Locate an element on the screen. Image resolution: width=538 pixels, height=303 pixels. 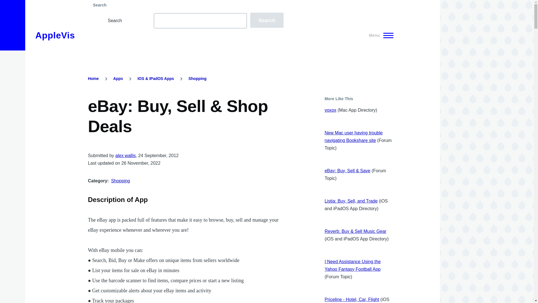
Home is located at coordinates (94, 79).